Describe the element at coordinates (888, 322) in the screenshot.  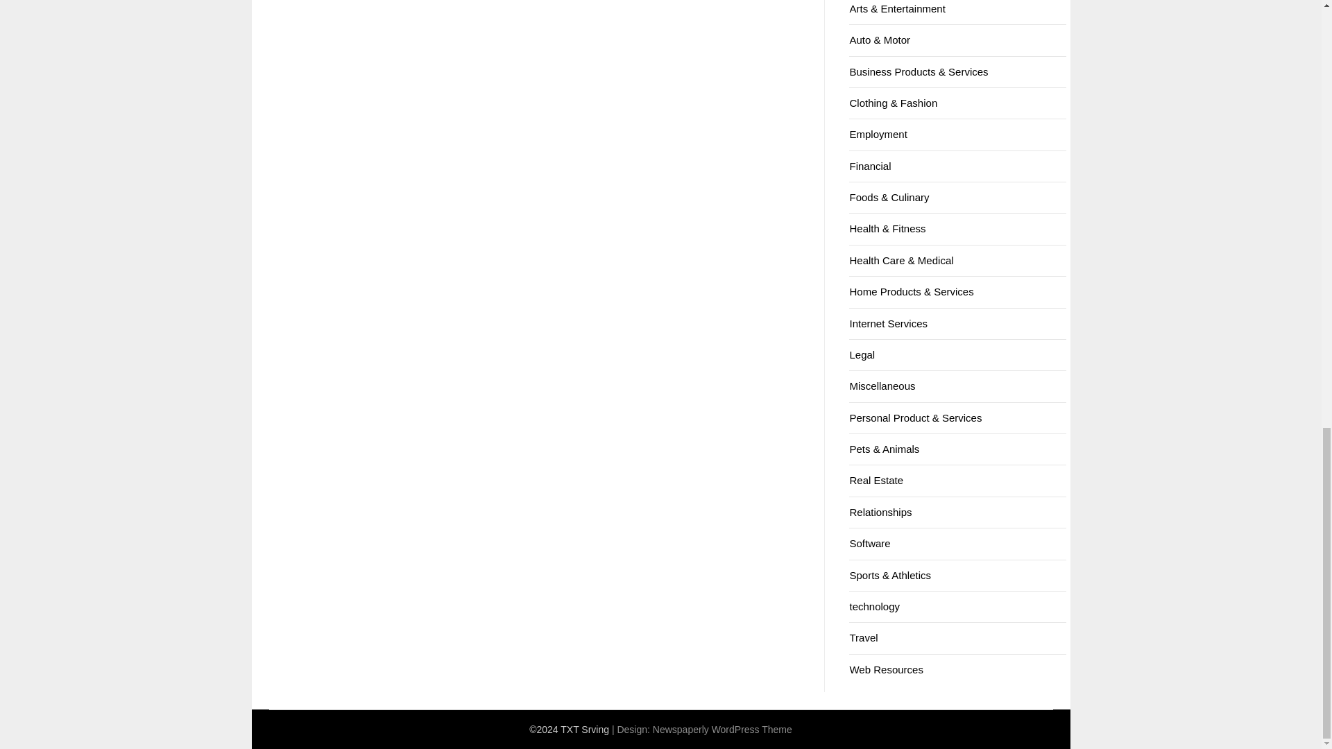
I see `Internet Services` at that location.